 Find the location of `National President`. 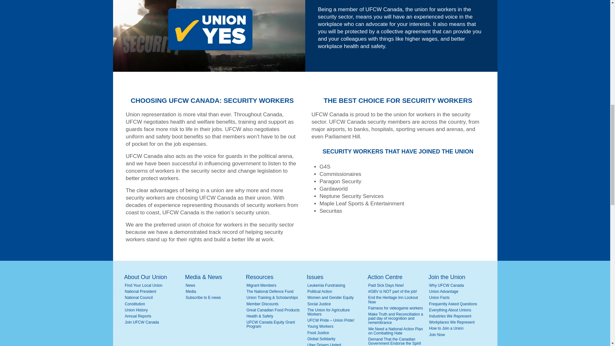

National President is located at coordinates (154, 292).